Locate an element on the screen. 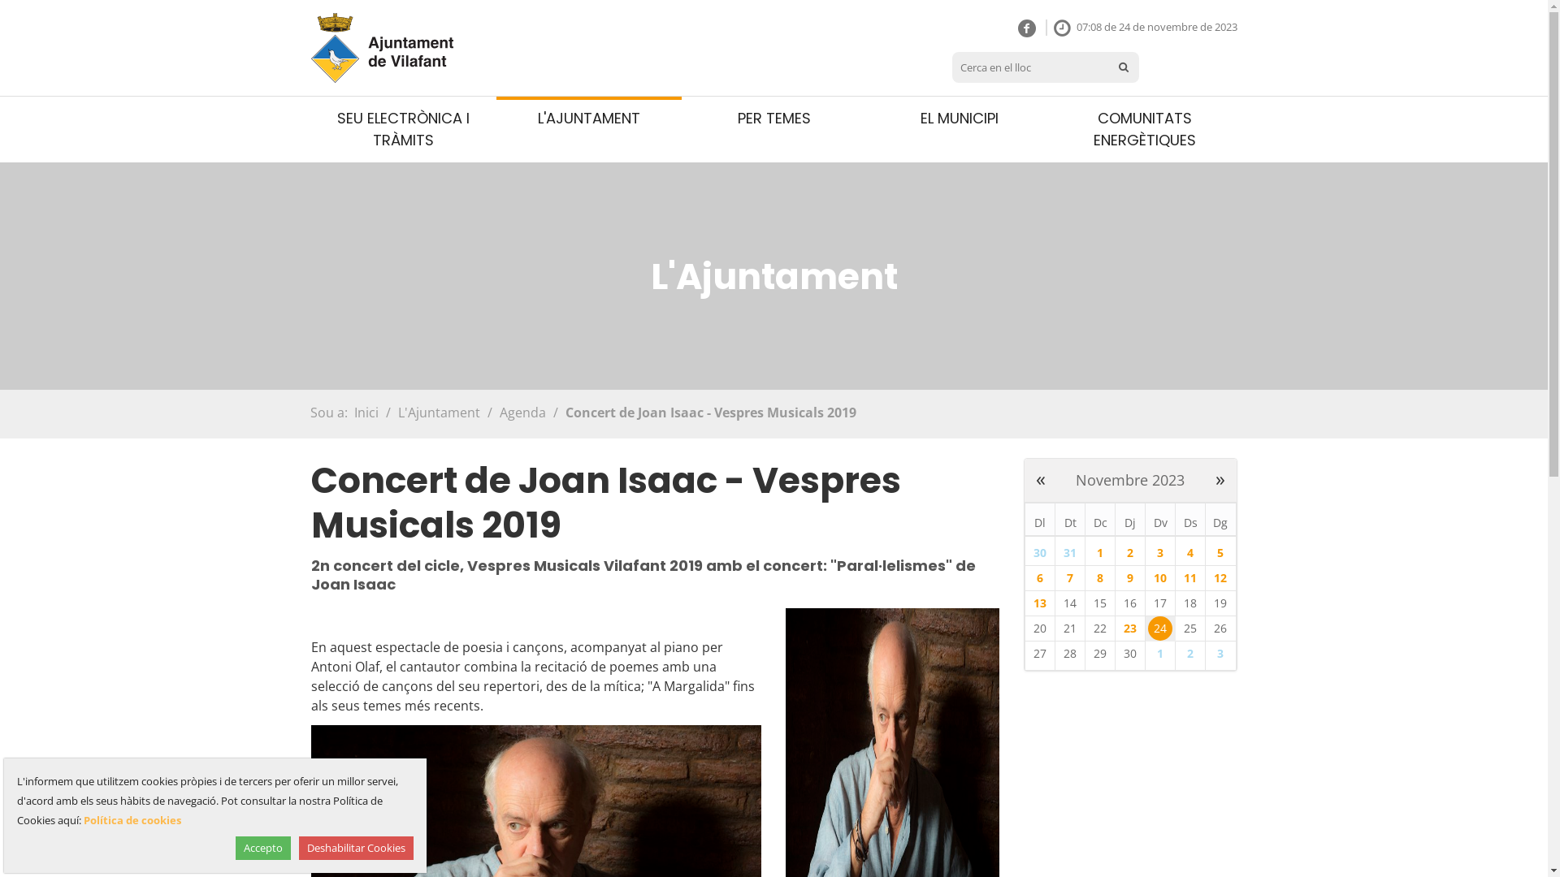 This screenshot has height=877, width=1560. 4 is located at coordinates (1190, 553).